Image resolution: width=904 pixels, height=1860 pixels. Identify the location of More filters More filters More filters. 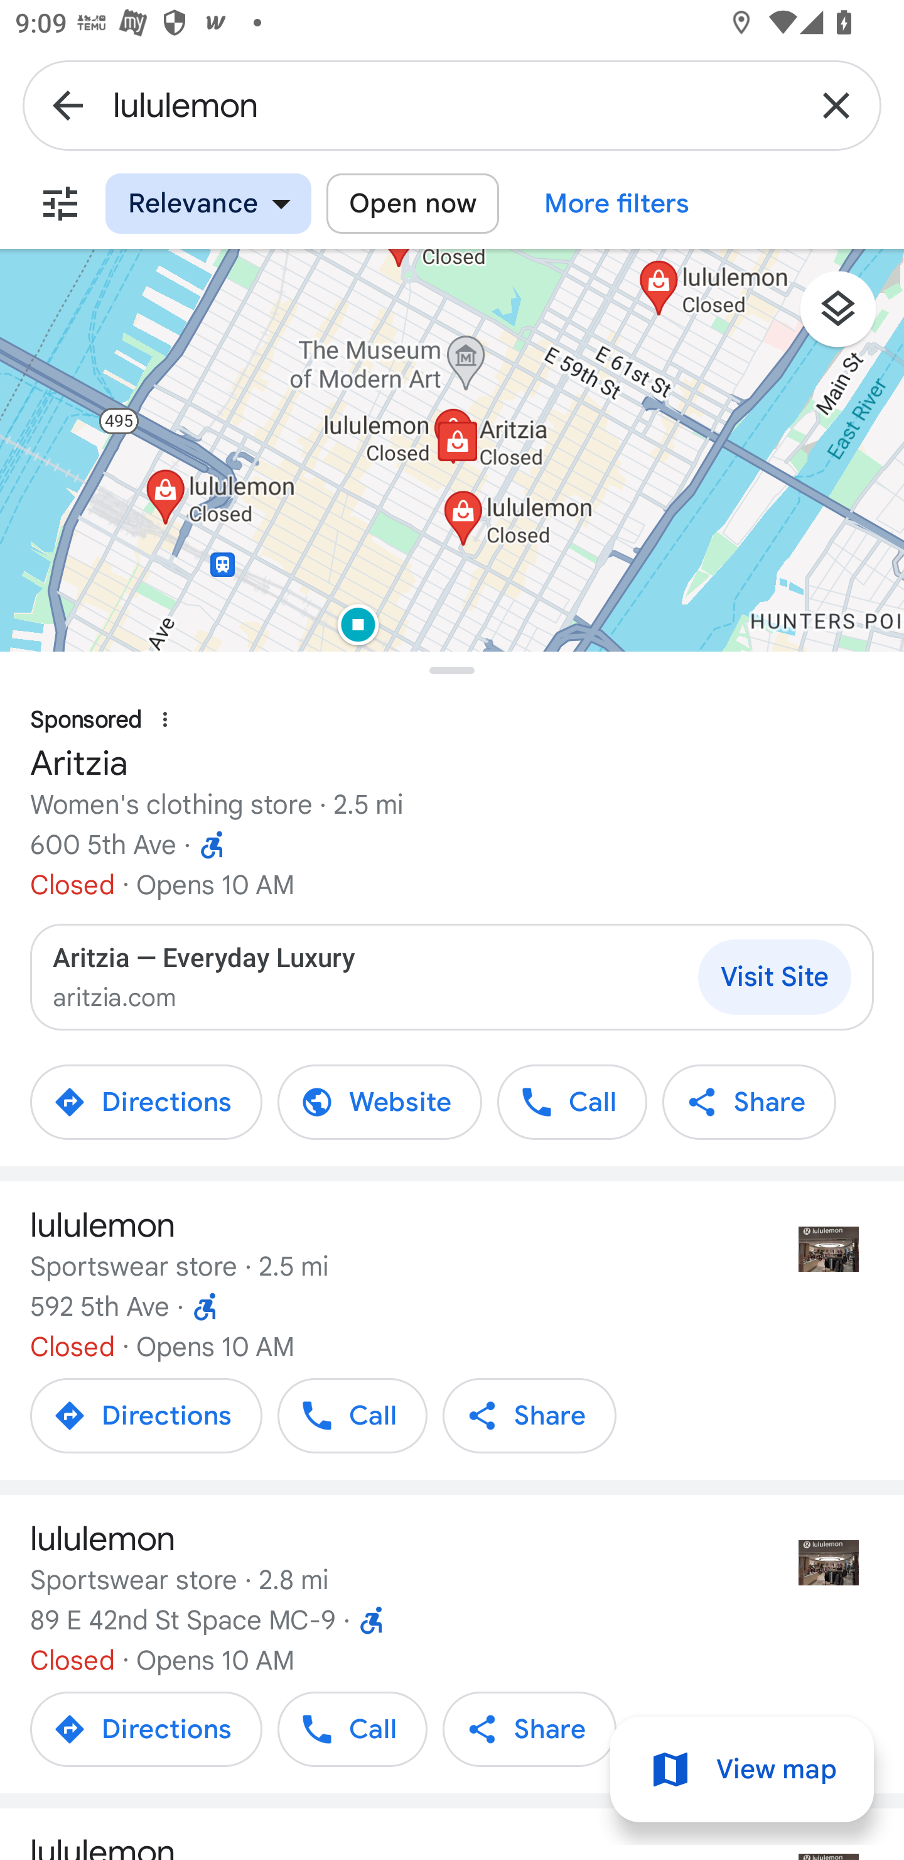
(617, 204).